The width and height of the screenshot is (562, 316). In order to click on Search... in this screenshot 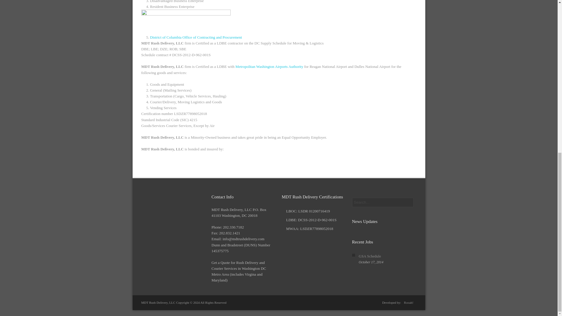, I will do `click(382, 202)`.